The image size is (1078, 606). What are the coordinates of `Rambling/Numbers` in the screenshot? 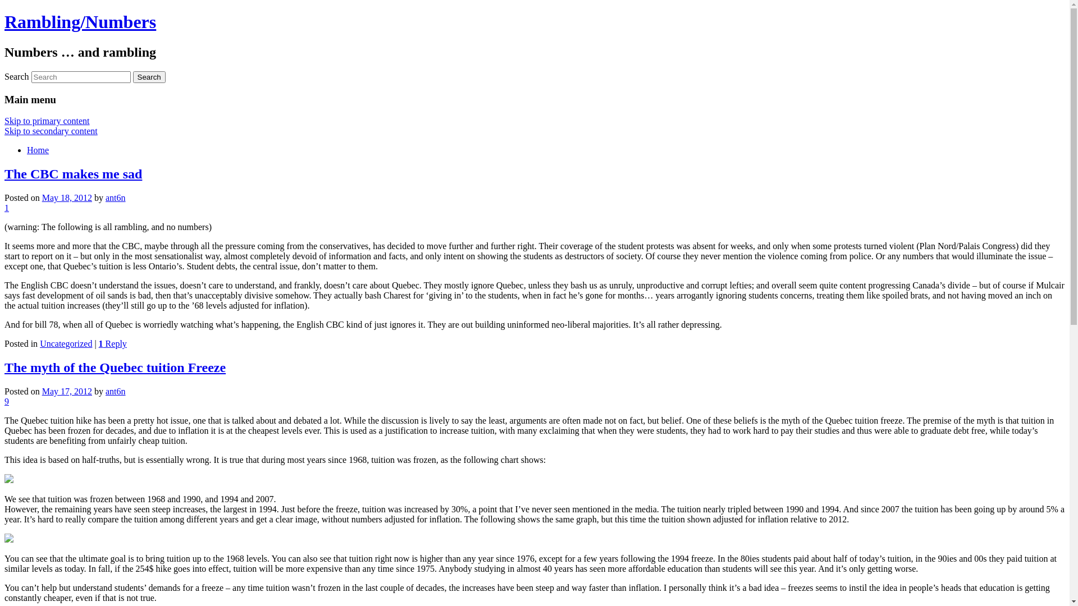 It's located at (80, 22).